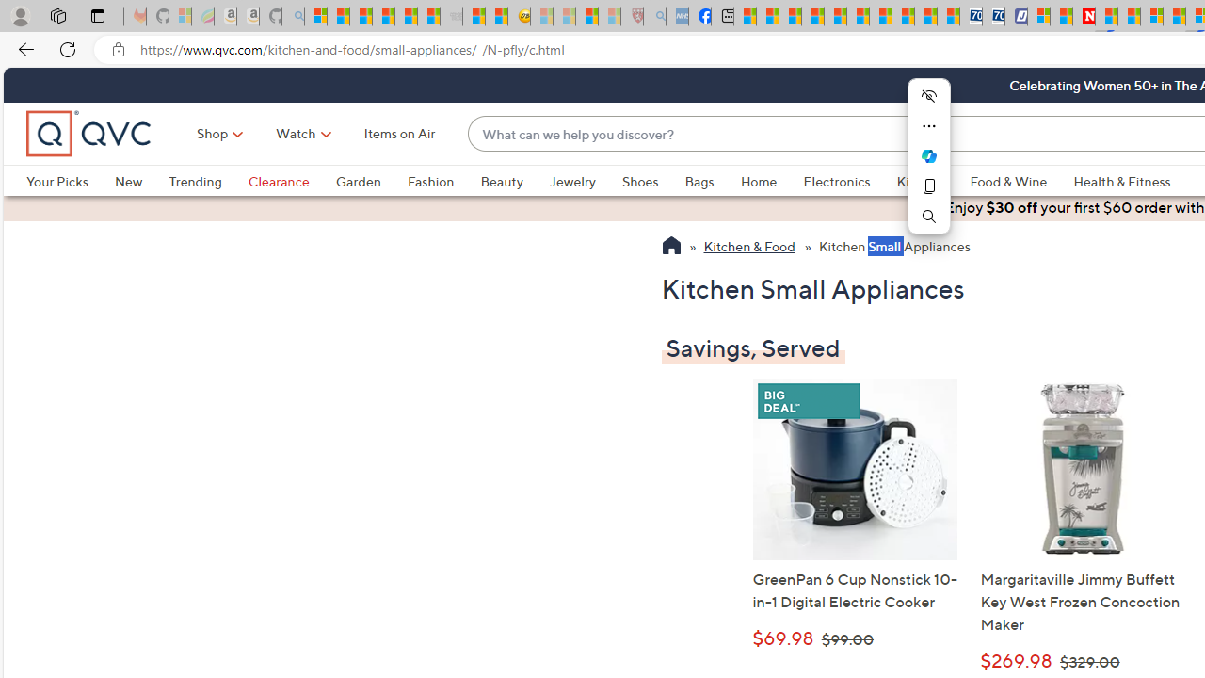 The width and height of the screenshot is (1205, 678). Describe the element at coordinates (994, 17) in the screenshot. I see `Cheap Hotels - Save70.com` at that location.